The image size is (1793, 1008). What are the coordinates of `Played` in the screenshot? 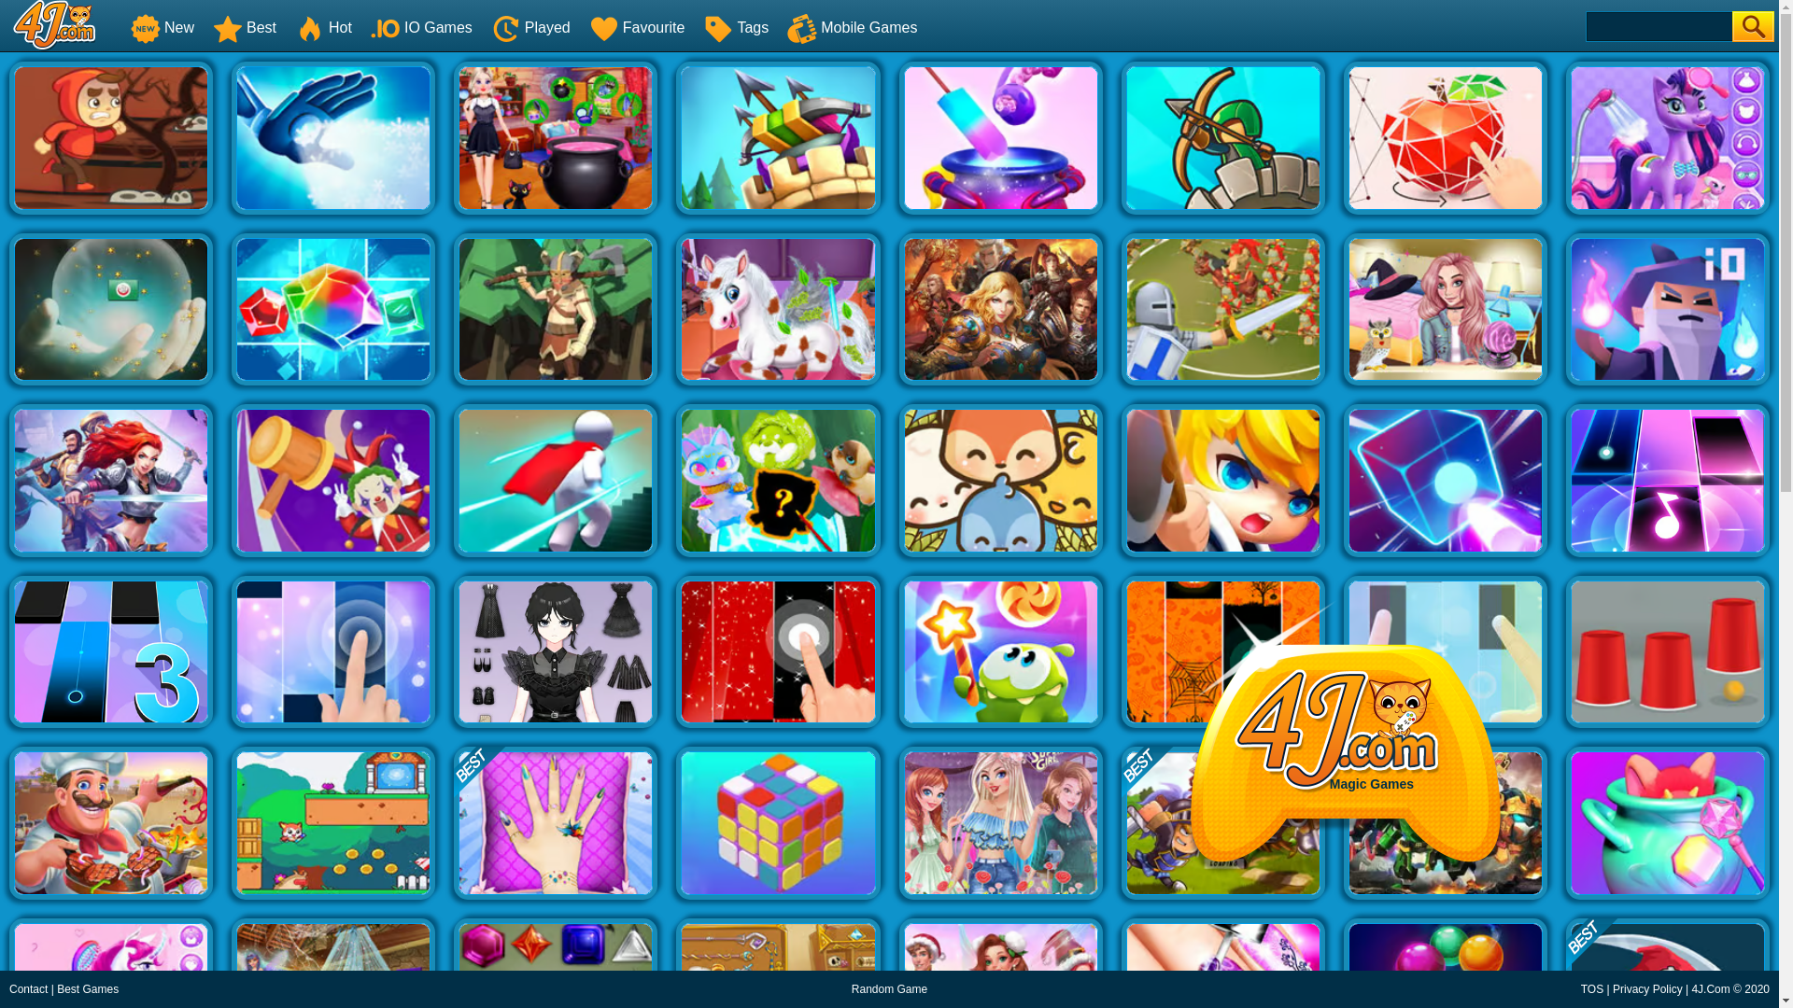 It's located at (530, 26).